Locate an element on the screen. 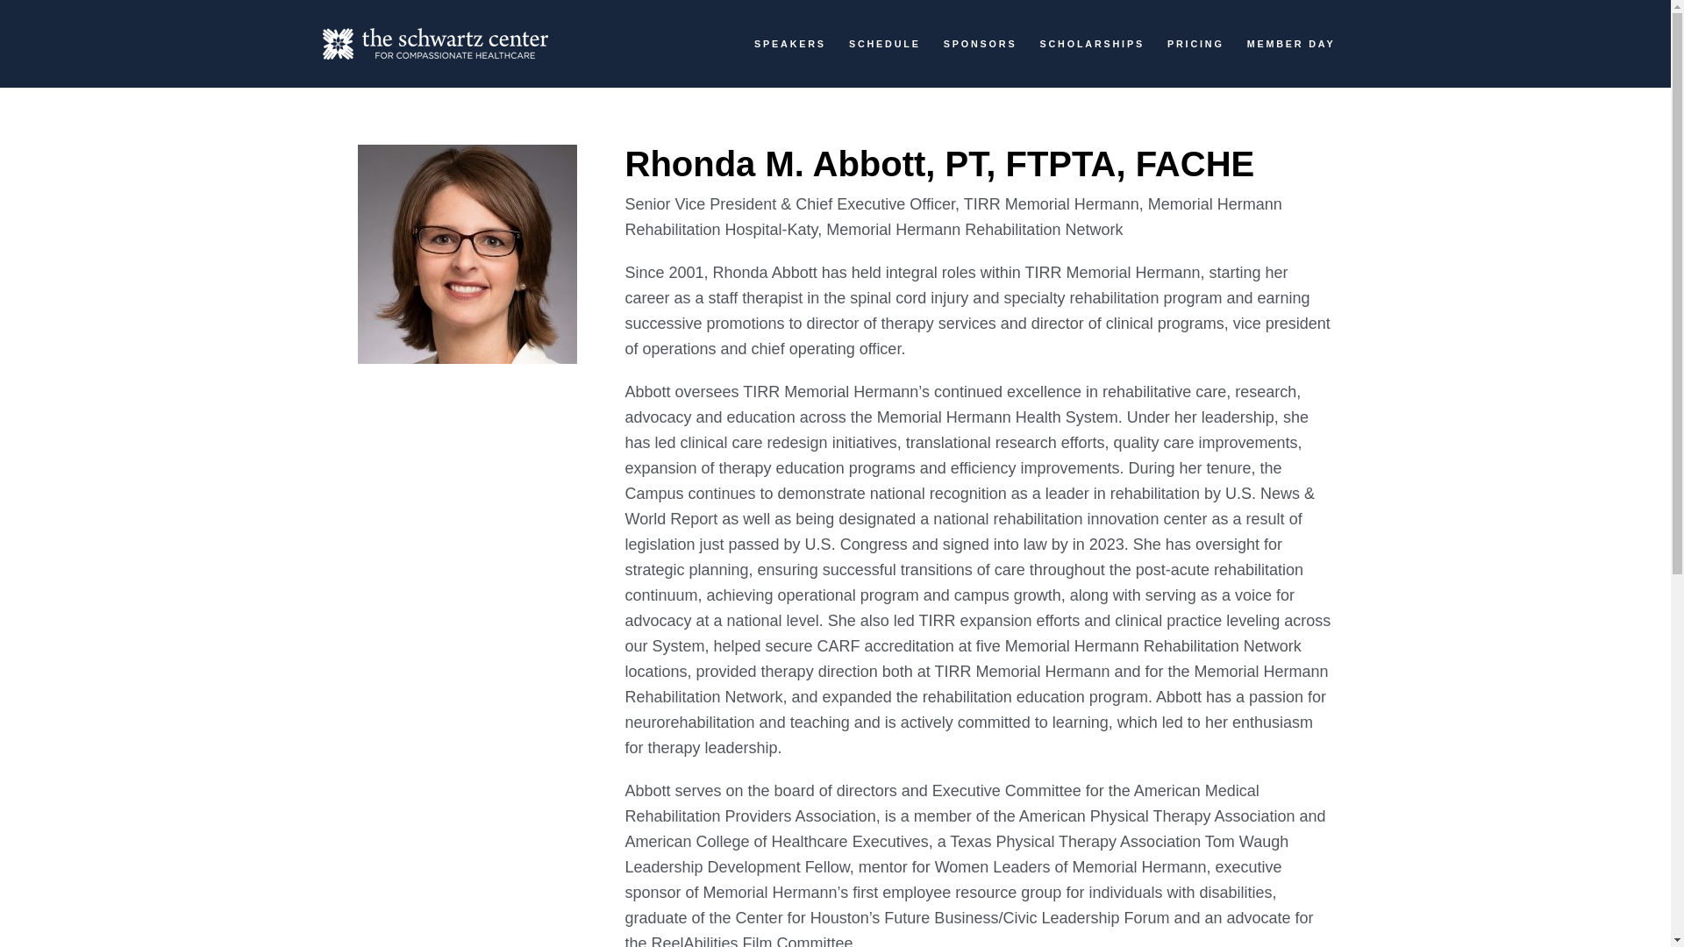  MEMBER DAY is located at coordinates (1291, 45).